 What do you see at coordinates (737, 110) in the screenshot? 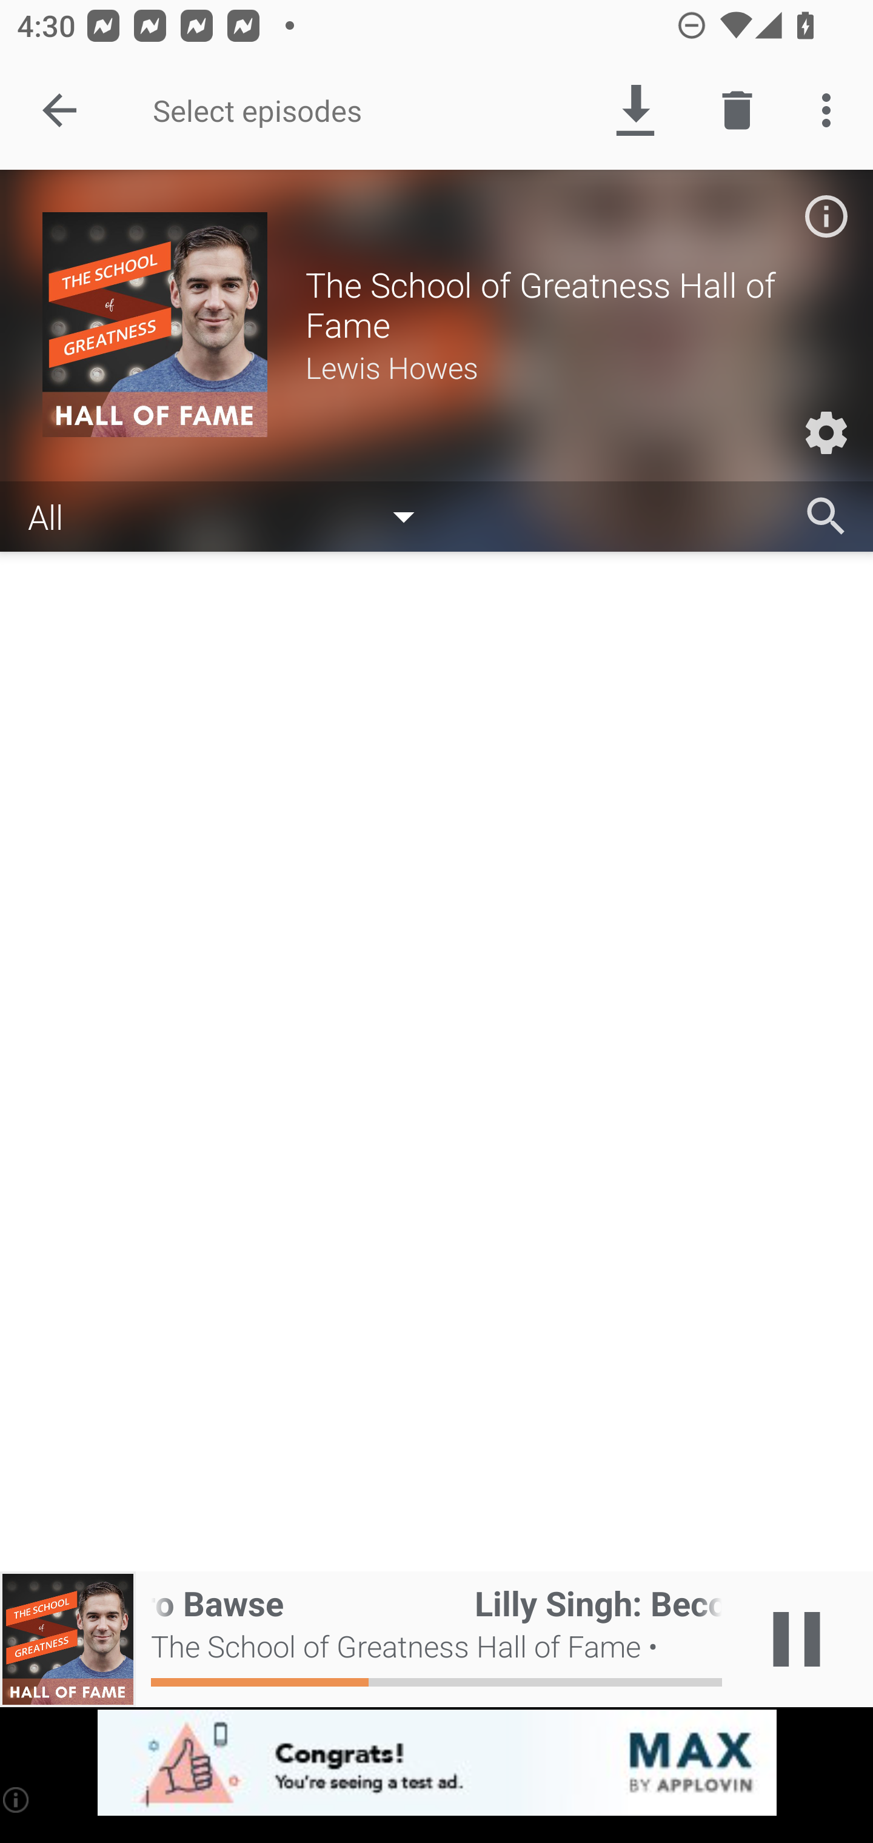
I see `Delete episode` at bounding box center [737, 110].